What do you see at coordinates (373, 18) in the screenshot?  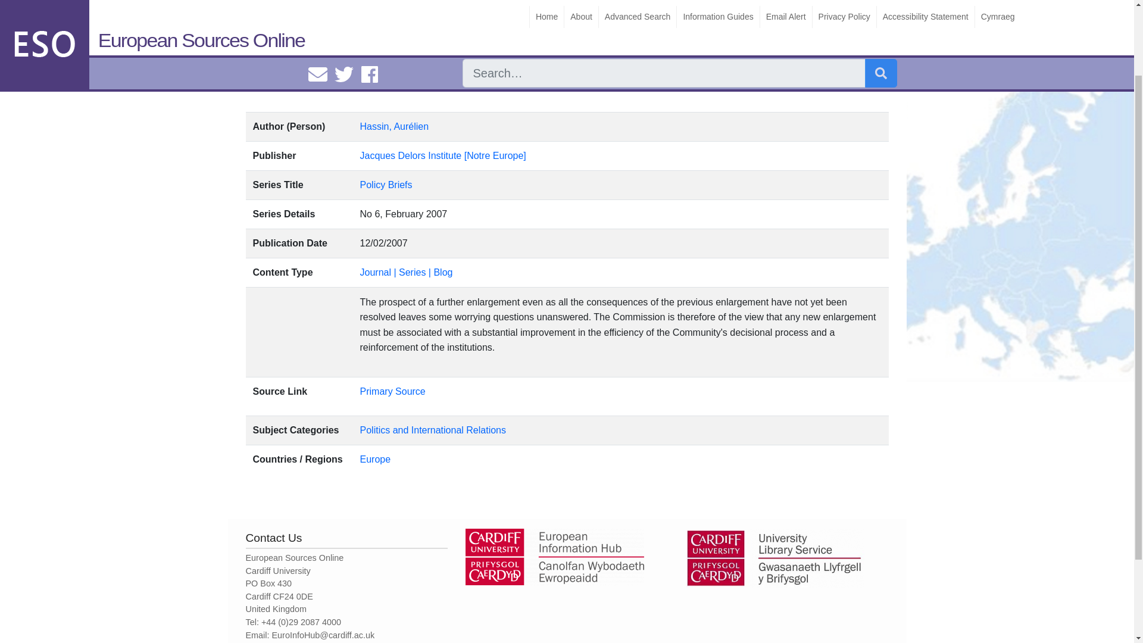 I see `Report broken link` at bounding box center [373, 18].